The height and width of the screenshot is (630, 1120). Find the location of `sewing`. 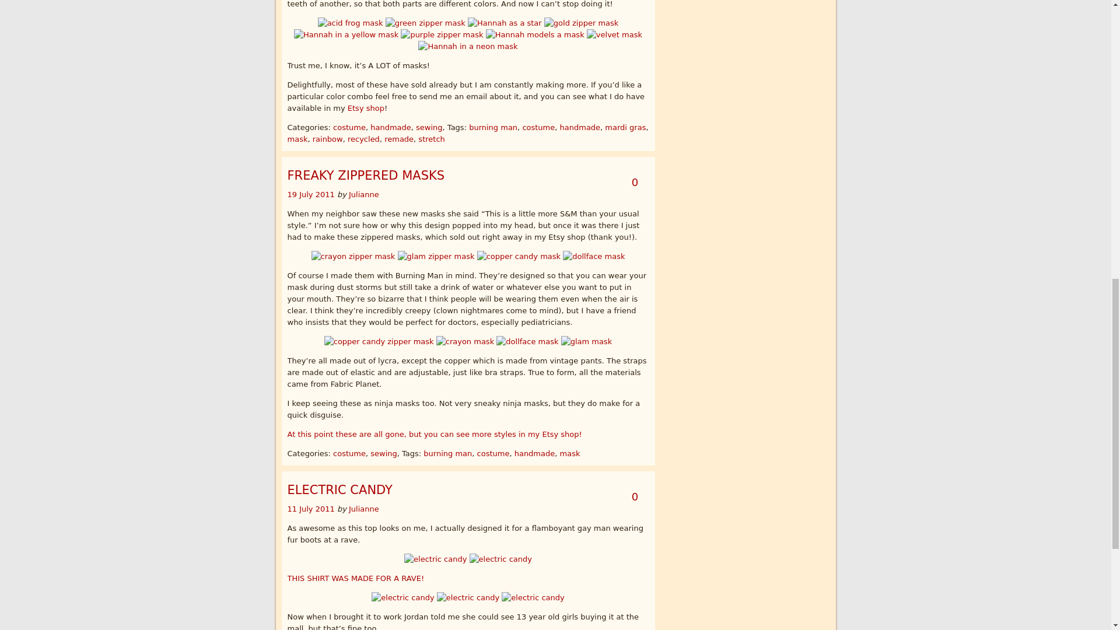

sewing is located at coordinates (429, 127).